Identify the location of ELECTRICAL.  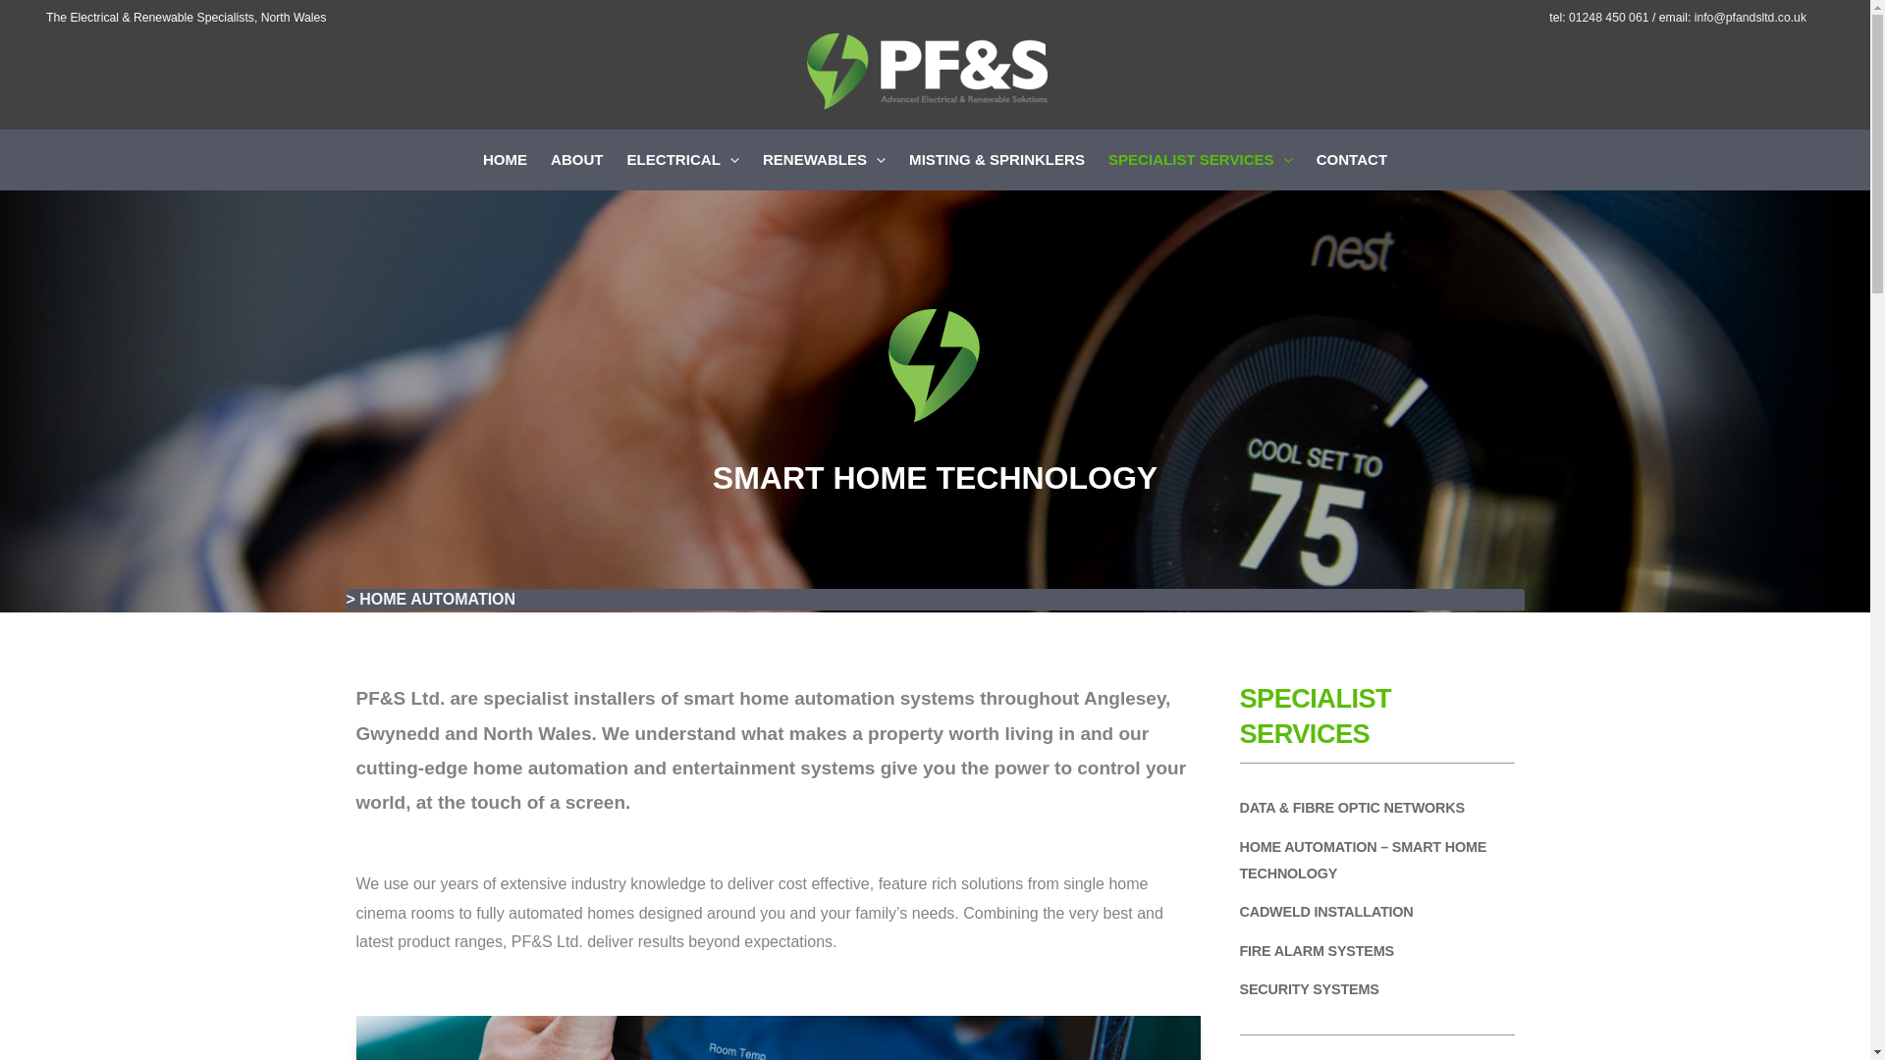
(683, 159).